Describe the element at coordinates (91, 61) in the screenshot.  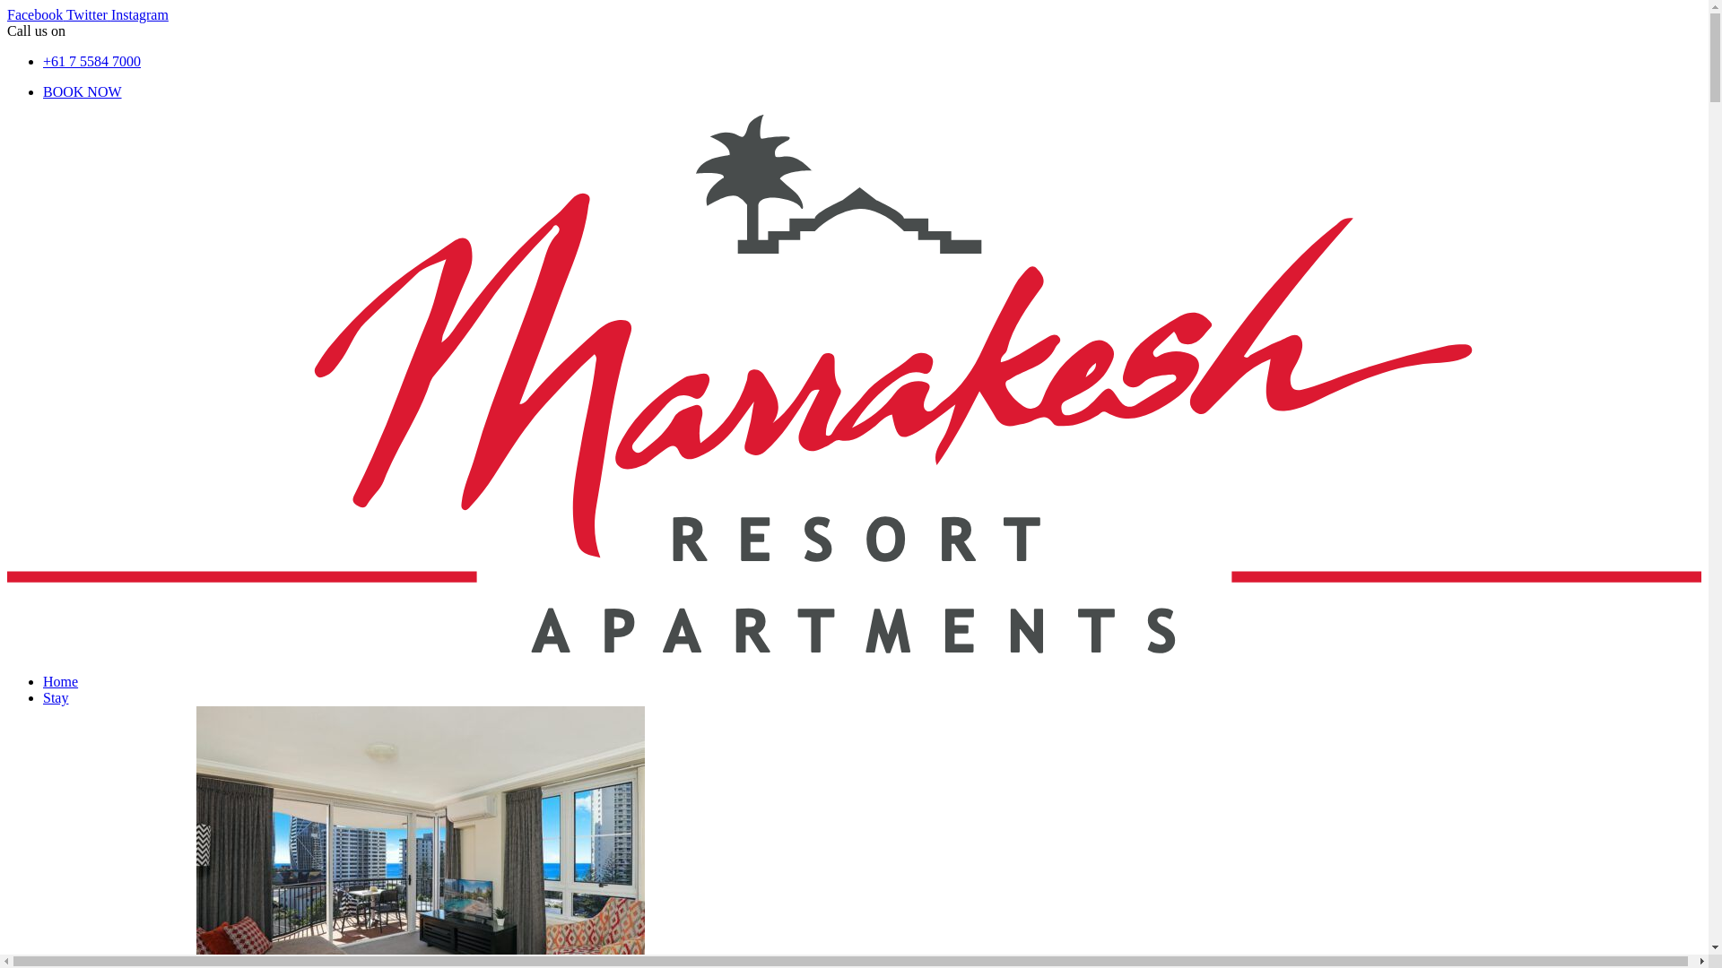
I see `+61 7 5584 7000` at that location.